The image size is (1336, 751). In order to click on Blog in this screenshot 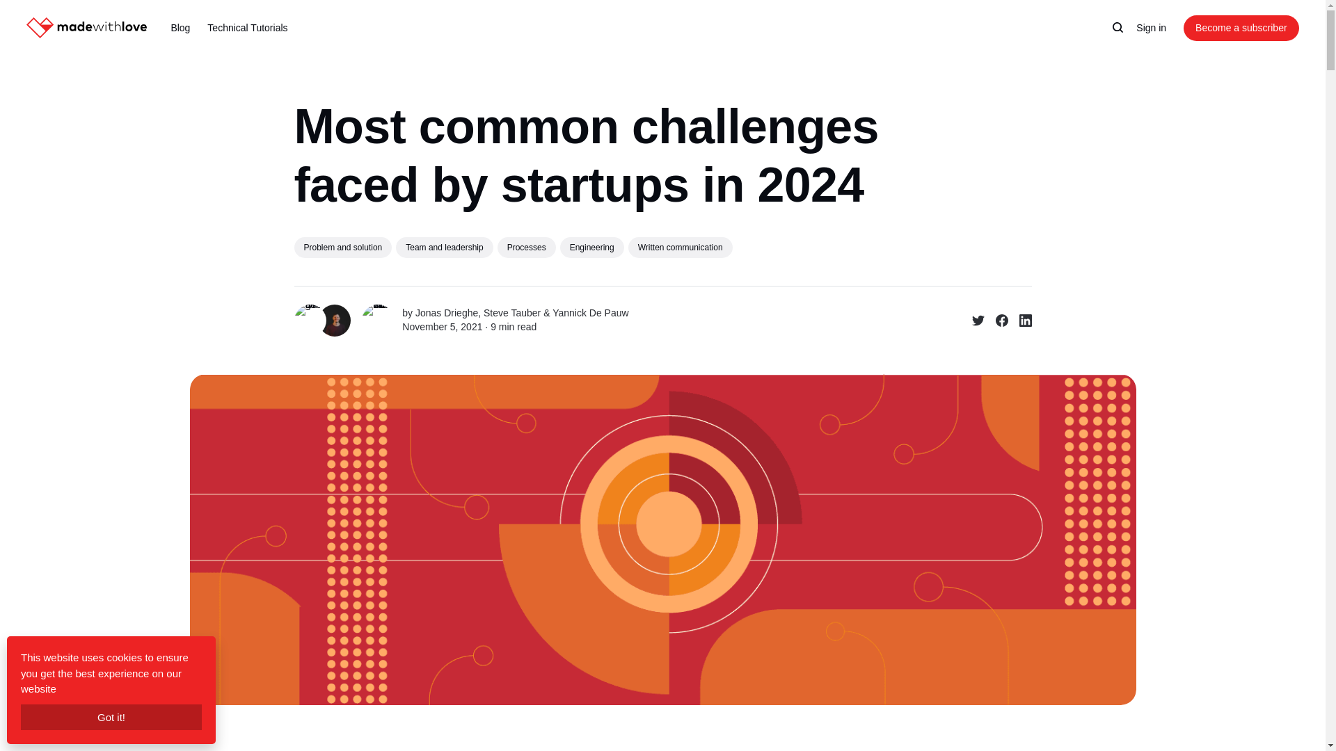, I will do `click(180, 28)`.